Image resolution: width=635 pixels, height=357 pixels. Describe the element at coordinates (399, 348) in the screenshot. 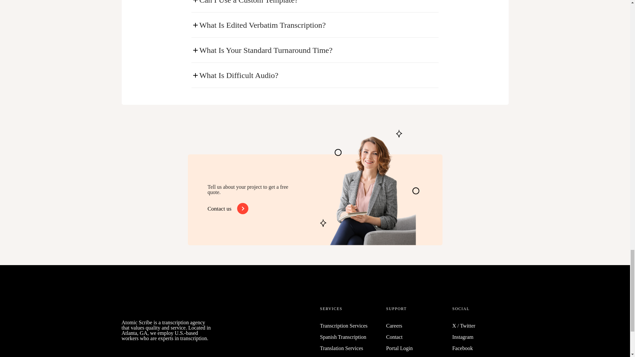

I see `Portal Login` at that location.